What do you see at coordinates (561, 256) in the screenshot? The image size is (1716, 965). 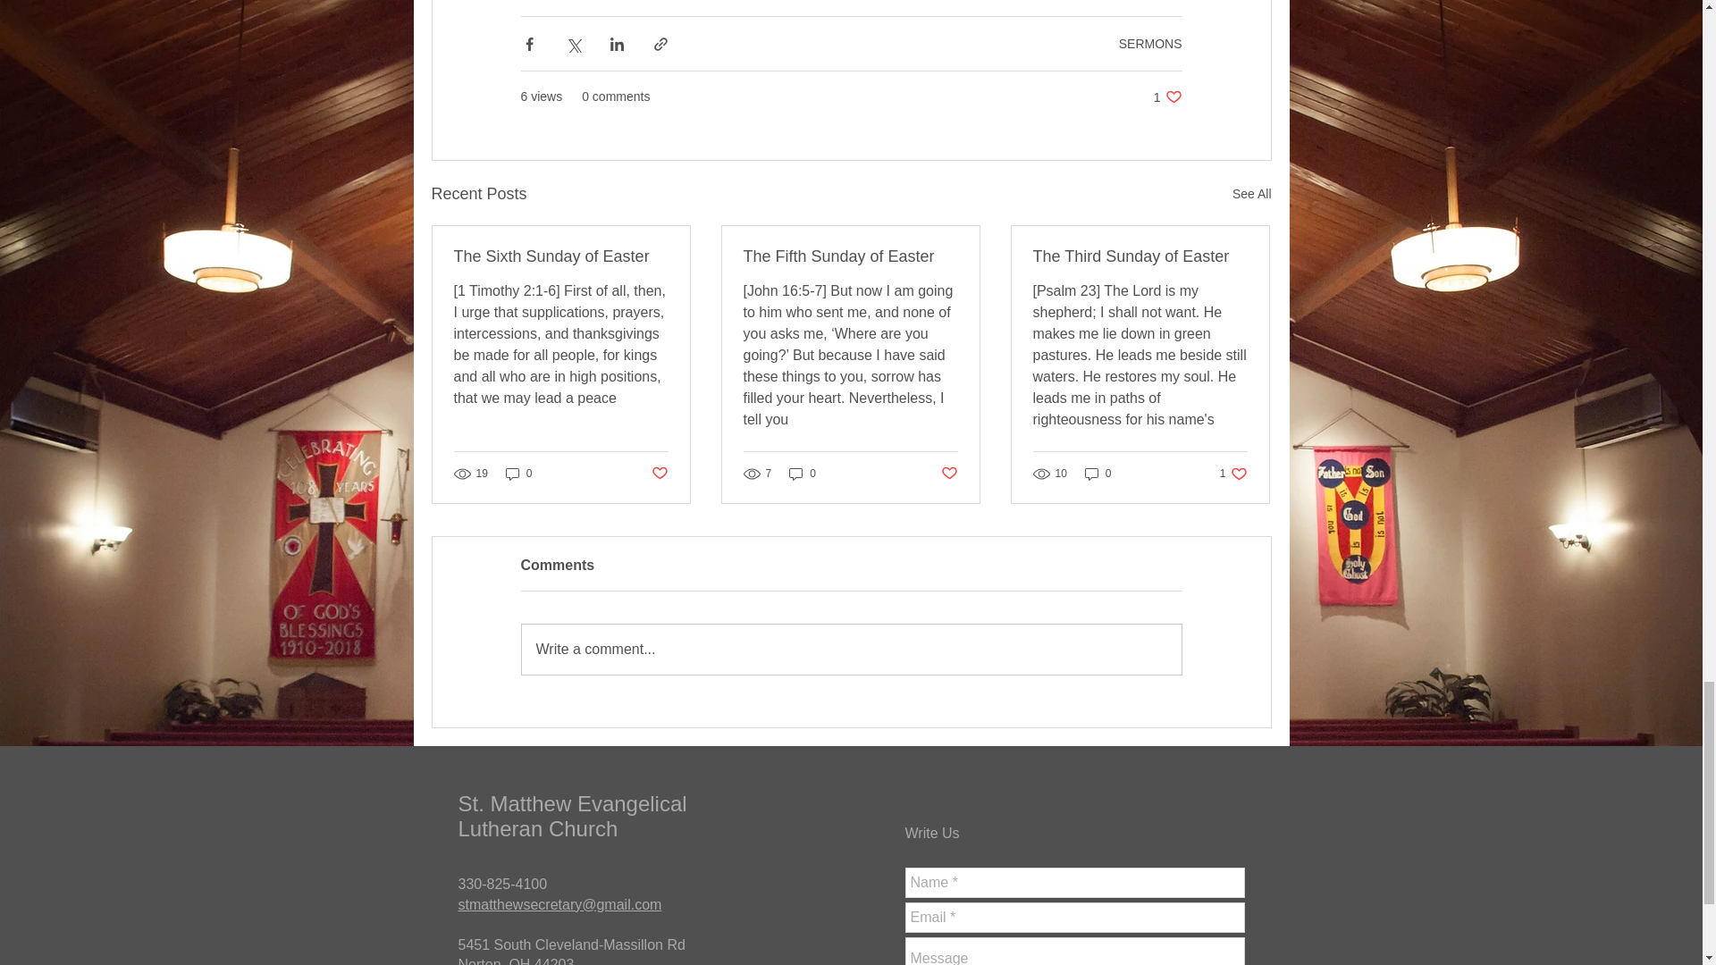 I see `0` at bounding box center [561, 256].